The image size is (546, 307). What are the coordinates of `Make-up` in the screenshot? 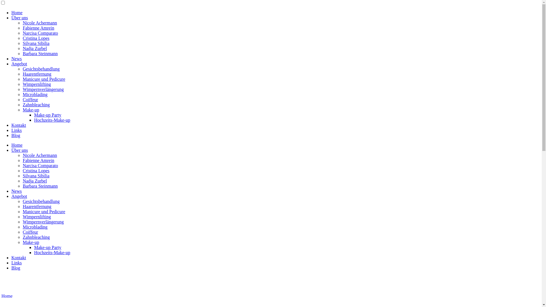 It's located at (31, 242).